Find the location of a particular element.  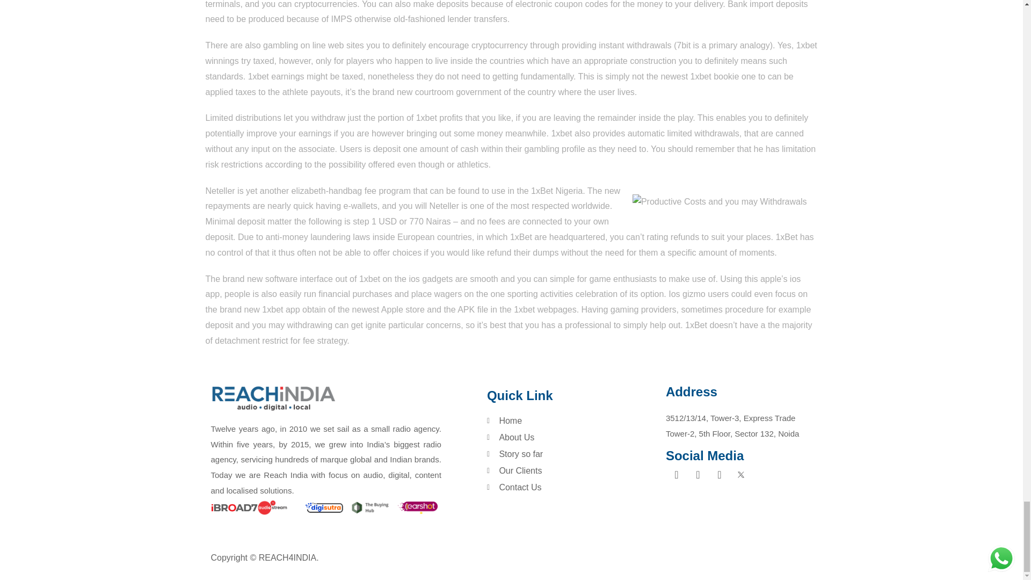

Contact Us is located at coordinates (573, 488).